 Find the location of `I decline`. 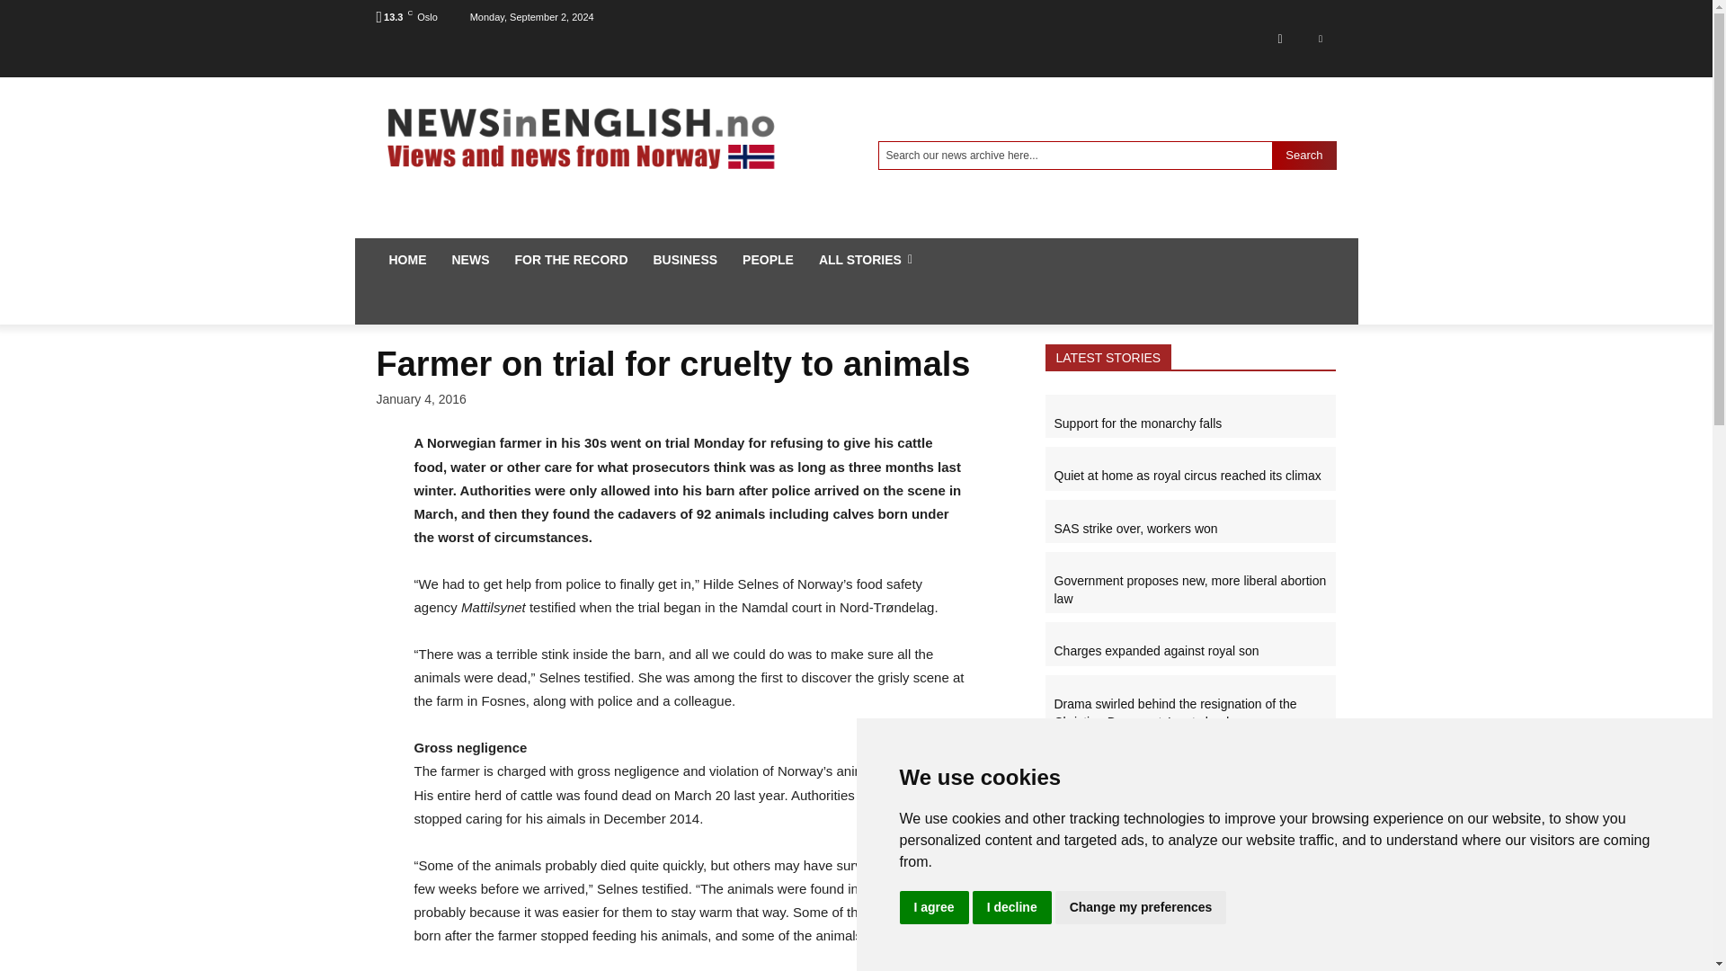

I decline is located at coordinates (1012, 908).